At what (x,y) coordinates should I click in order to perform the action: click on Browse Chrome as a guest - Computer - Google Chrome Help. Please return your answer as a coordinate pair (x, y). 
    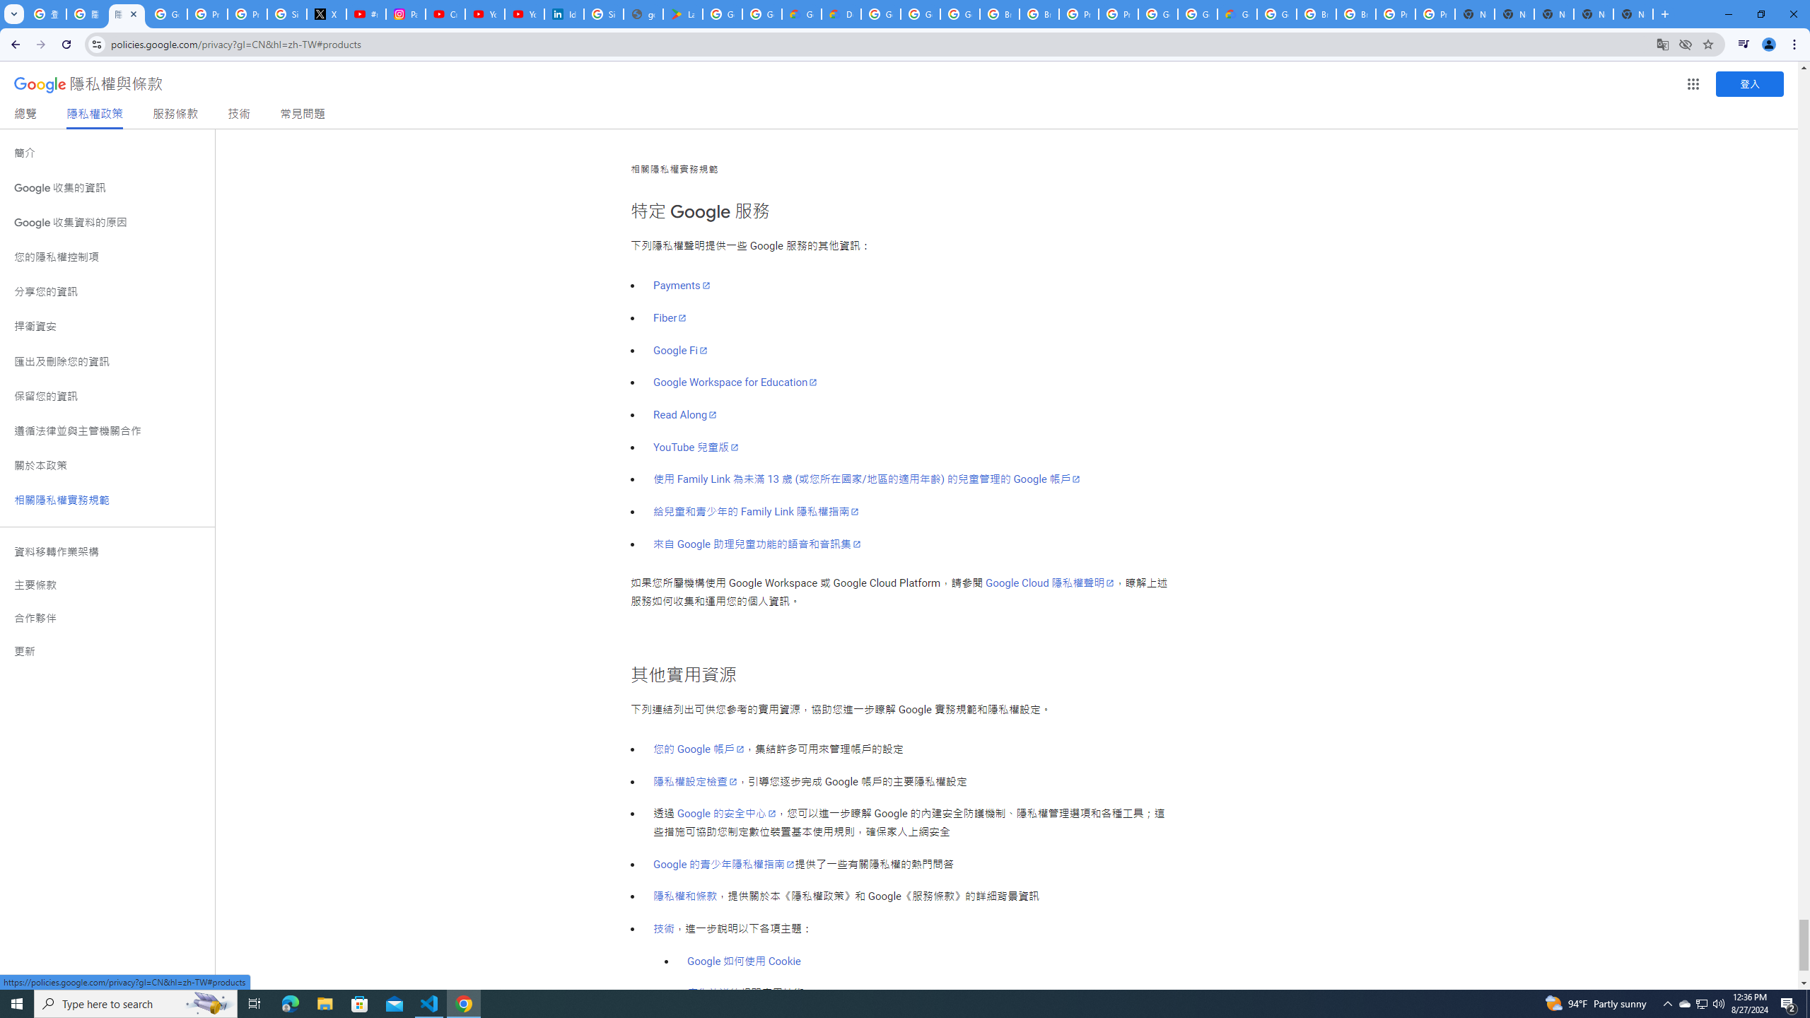
    Looking at the image, I should click on (1316, 14).